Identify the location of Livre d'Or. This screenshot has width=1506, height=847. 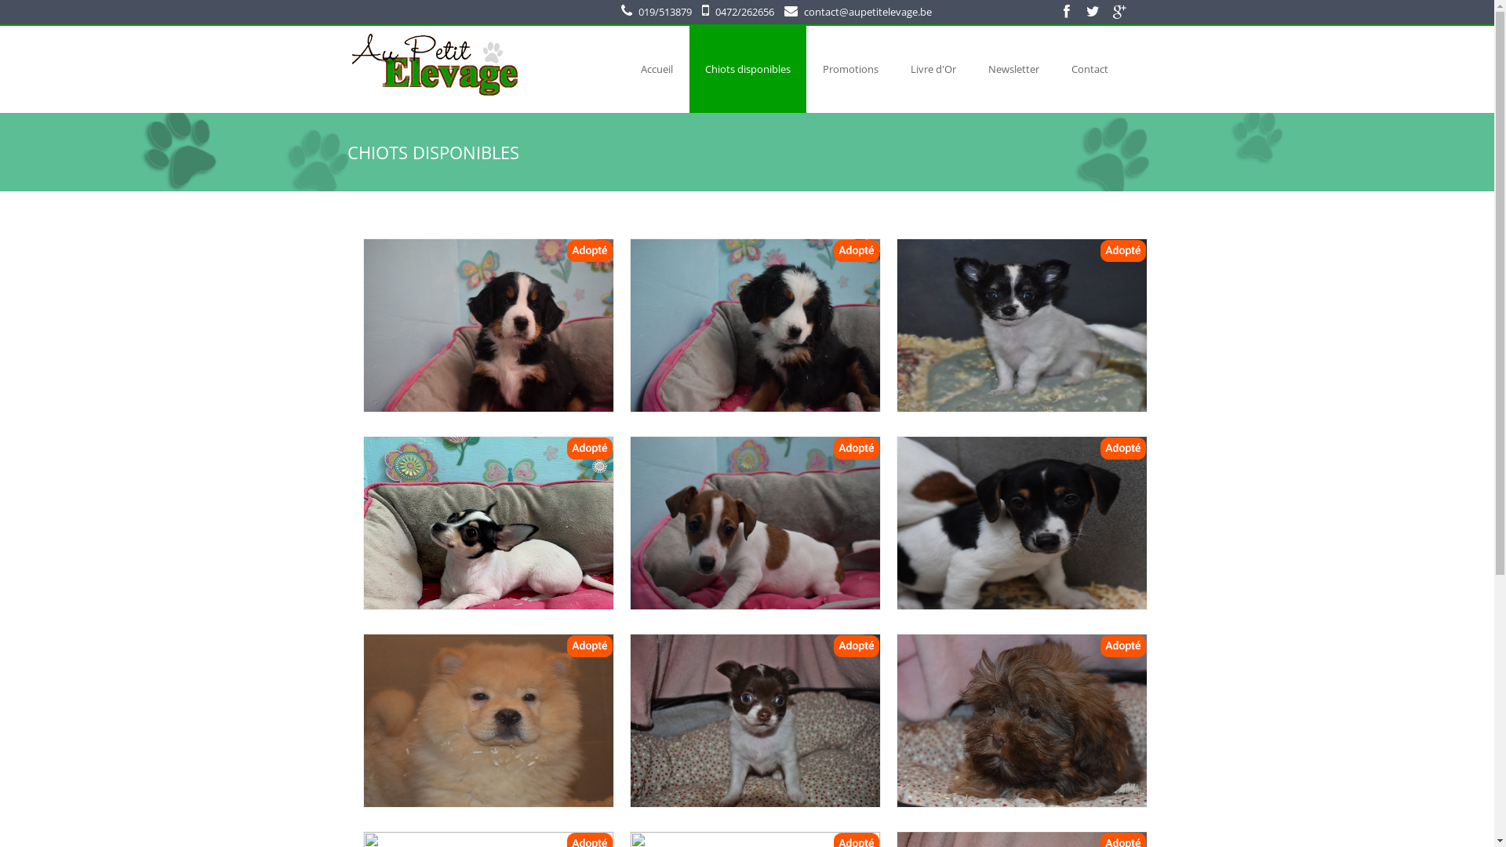
(933, 69).